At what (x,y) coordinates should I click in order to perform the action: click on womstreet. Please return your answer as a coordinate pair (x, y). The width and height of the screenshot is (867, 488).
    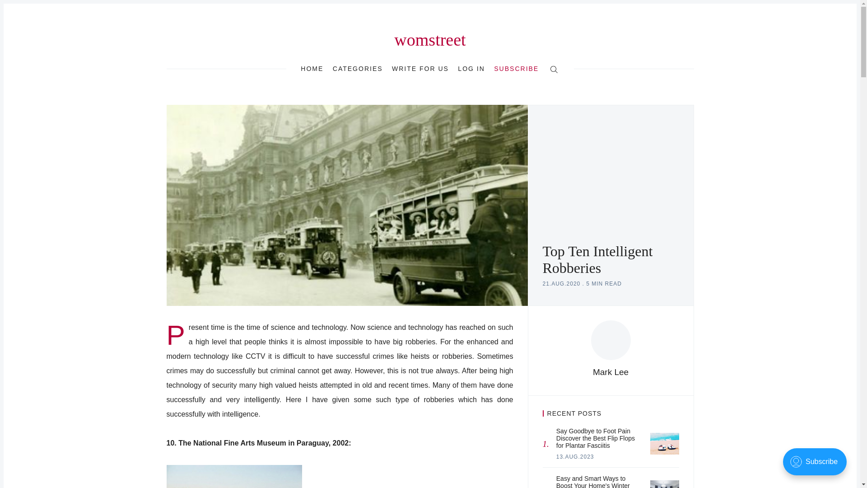
    Looking at the image, I should click on (430, 40).